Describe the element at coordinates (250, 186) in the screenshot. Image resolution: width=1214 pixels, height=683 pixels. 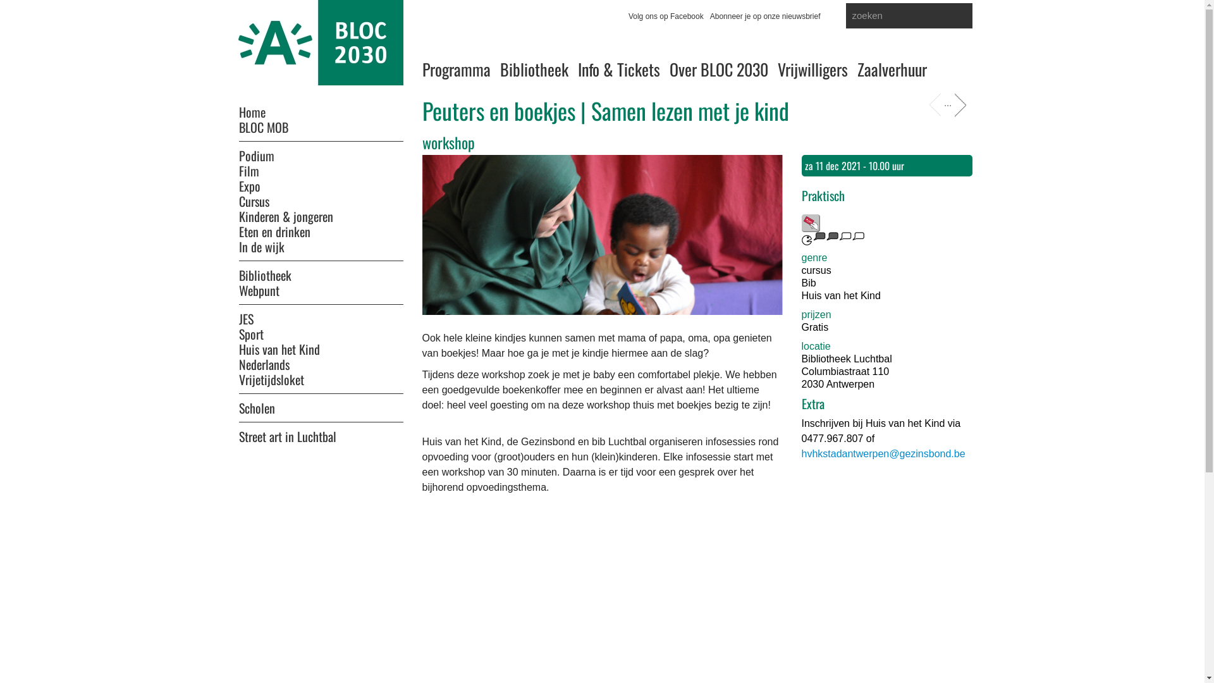
I see `Expo` at that location.